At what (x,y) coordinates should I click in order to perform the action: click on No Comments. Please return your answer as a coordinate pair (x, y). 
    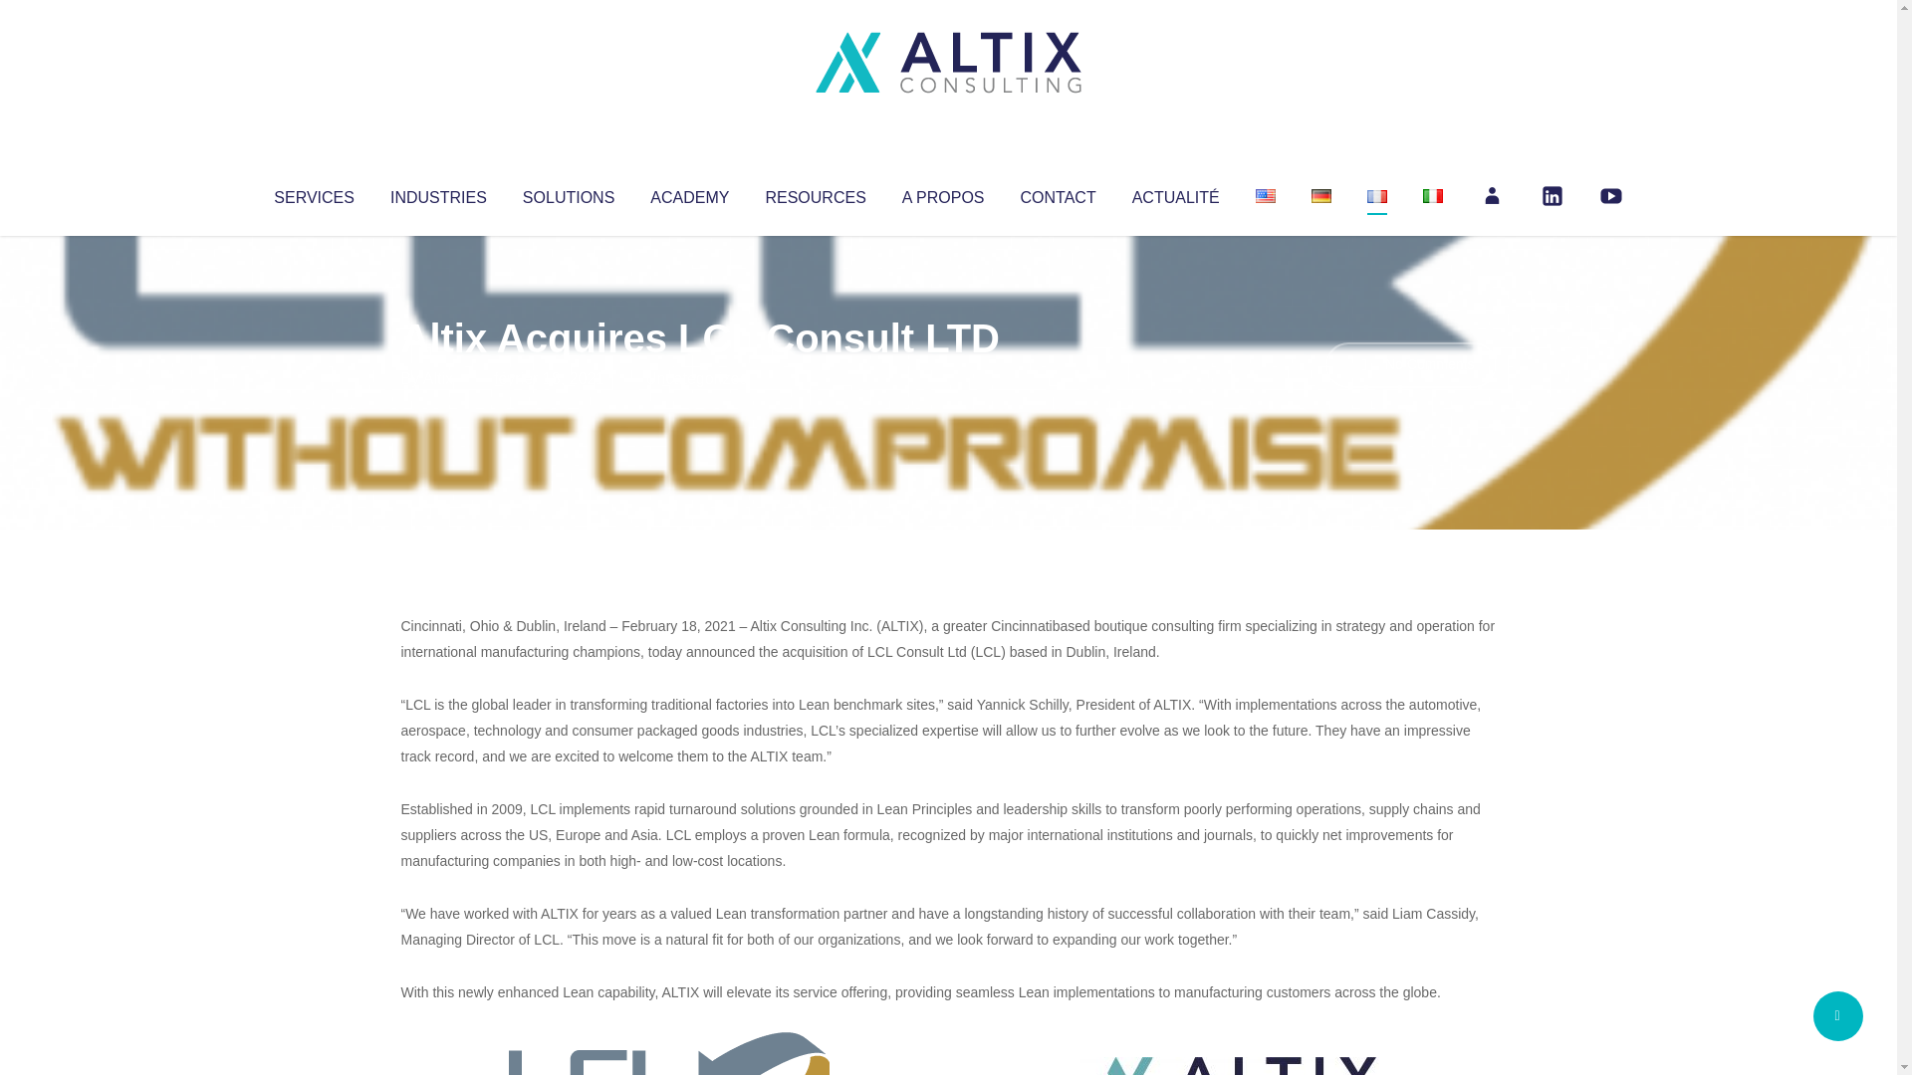
    Looking at the image, I should click on (1410, 364).